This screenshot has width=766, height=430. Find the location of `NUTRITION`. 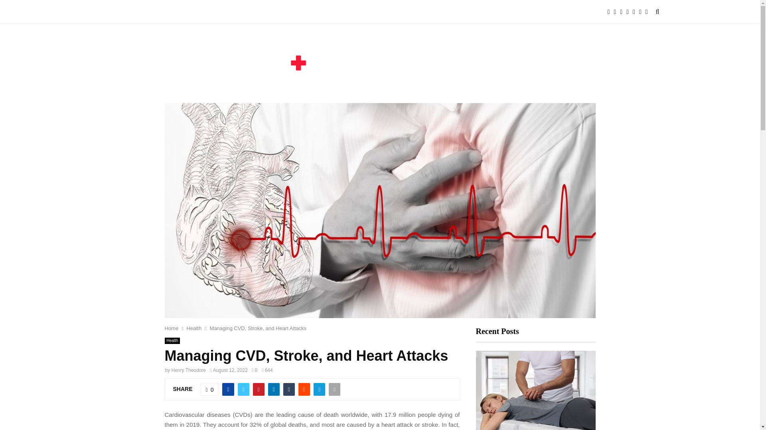

NUTRITION is located at coordinates (285, 12).